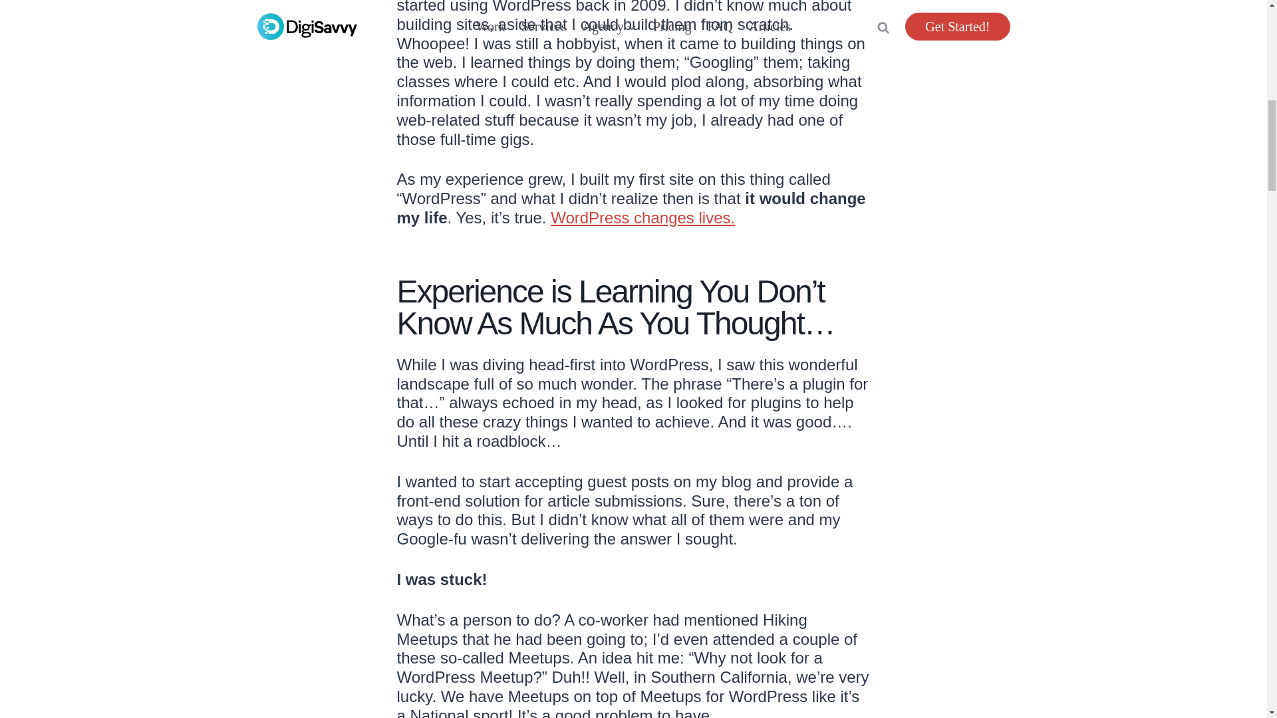 The width and height of the screenshot is (1277, 718). Describe the element at coordinates (642, 218) in the screenshot. I see `WordPress changes lives.` at that location.